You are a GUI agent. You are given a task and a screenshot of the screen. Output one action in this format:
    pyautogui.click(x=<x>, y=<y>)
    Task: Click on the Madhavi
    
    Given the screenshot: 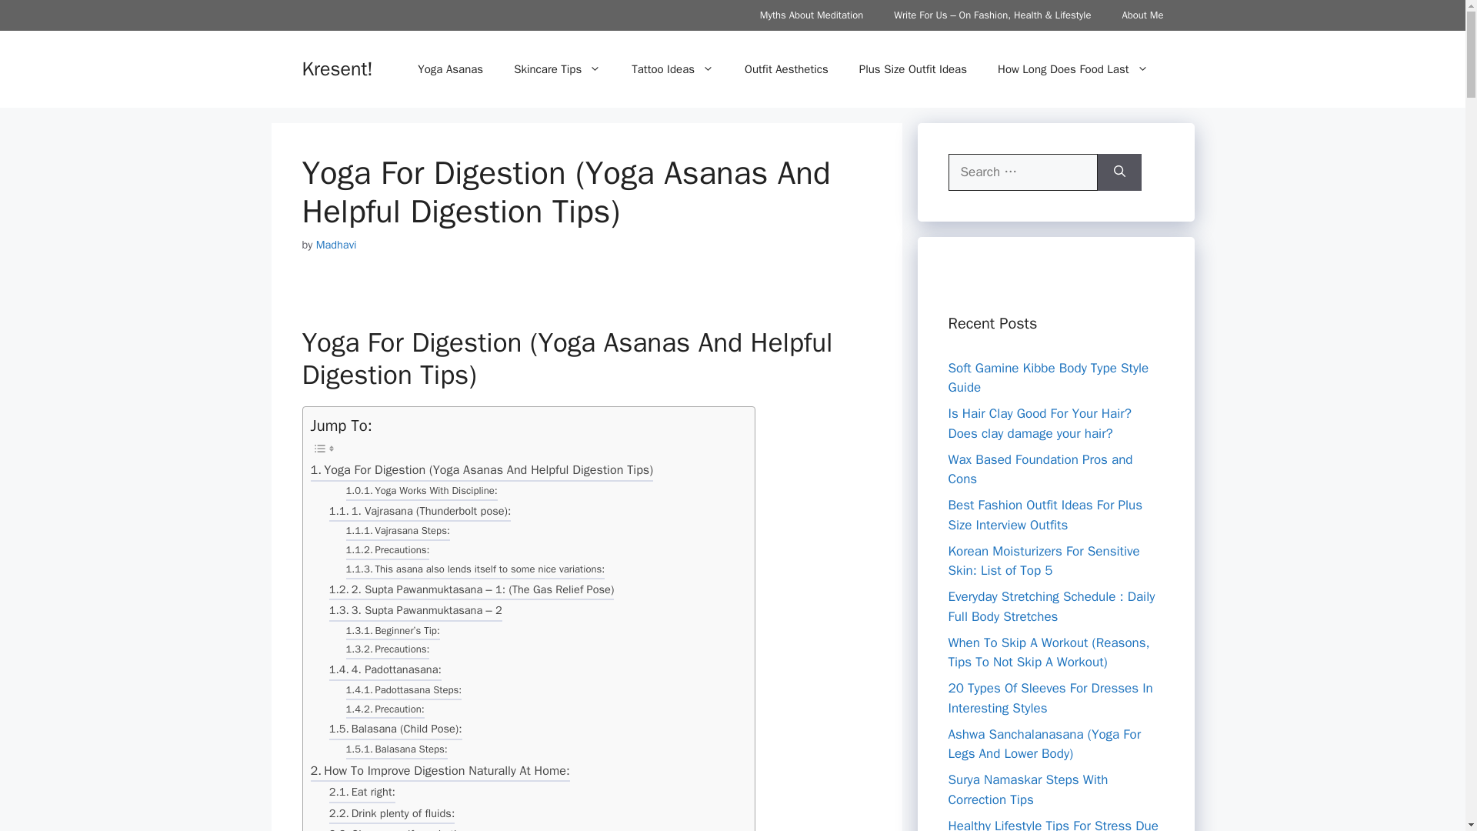 What is the action you would take?
    pyautogui.click(x=336, y=245)
    